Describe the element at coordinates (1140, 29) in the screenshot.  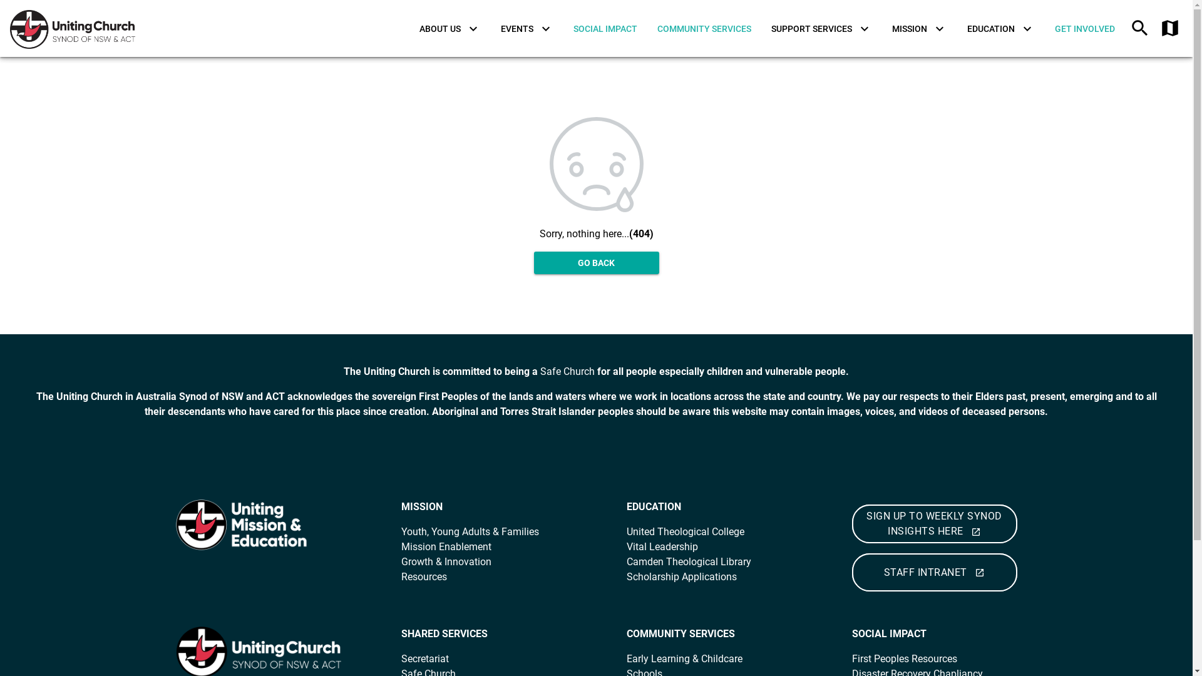
I see `search` at that location.